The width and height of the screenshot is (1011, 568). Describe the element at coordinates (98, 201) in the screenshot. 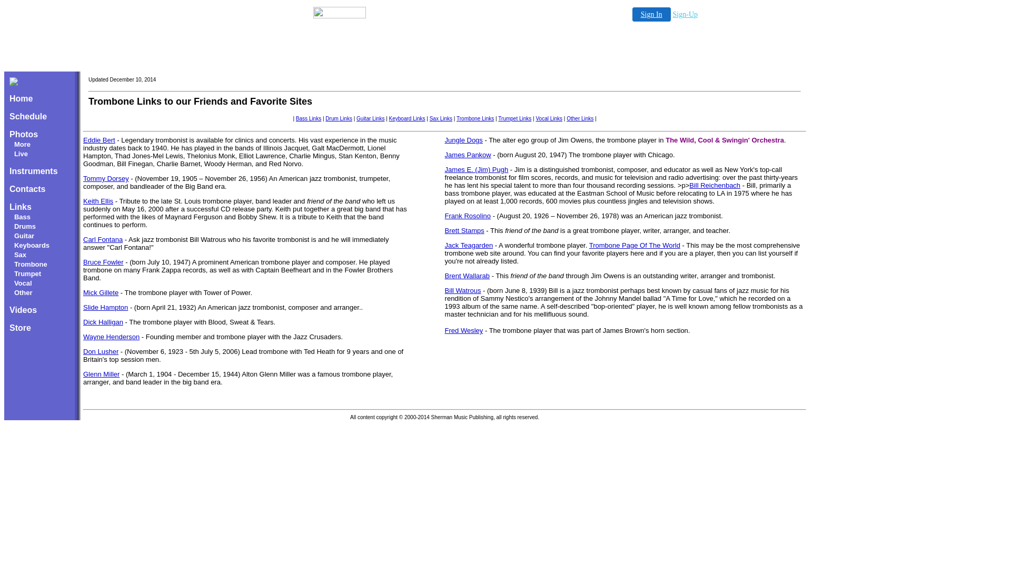

I see `Keith Ellis` at that location.